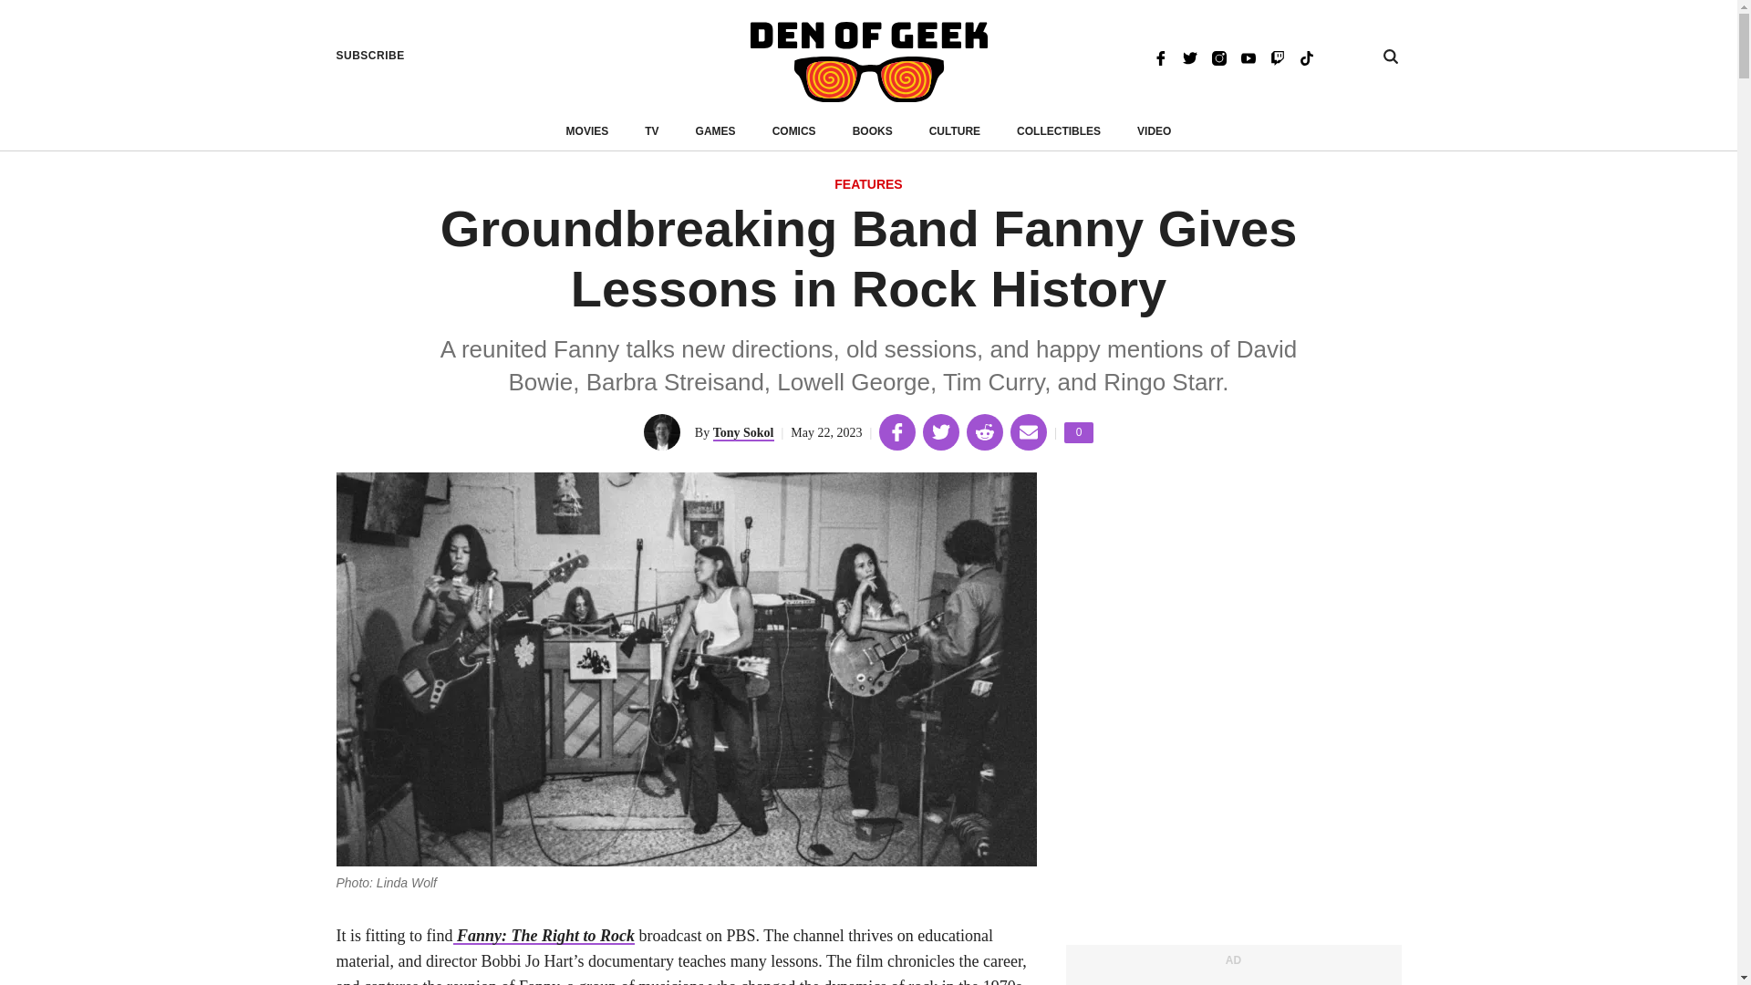 Image resolution: width=1751 pixels, height=985 pixels. I want to click on SUBSCRIBE, so click(955, 131).